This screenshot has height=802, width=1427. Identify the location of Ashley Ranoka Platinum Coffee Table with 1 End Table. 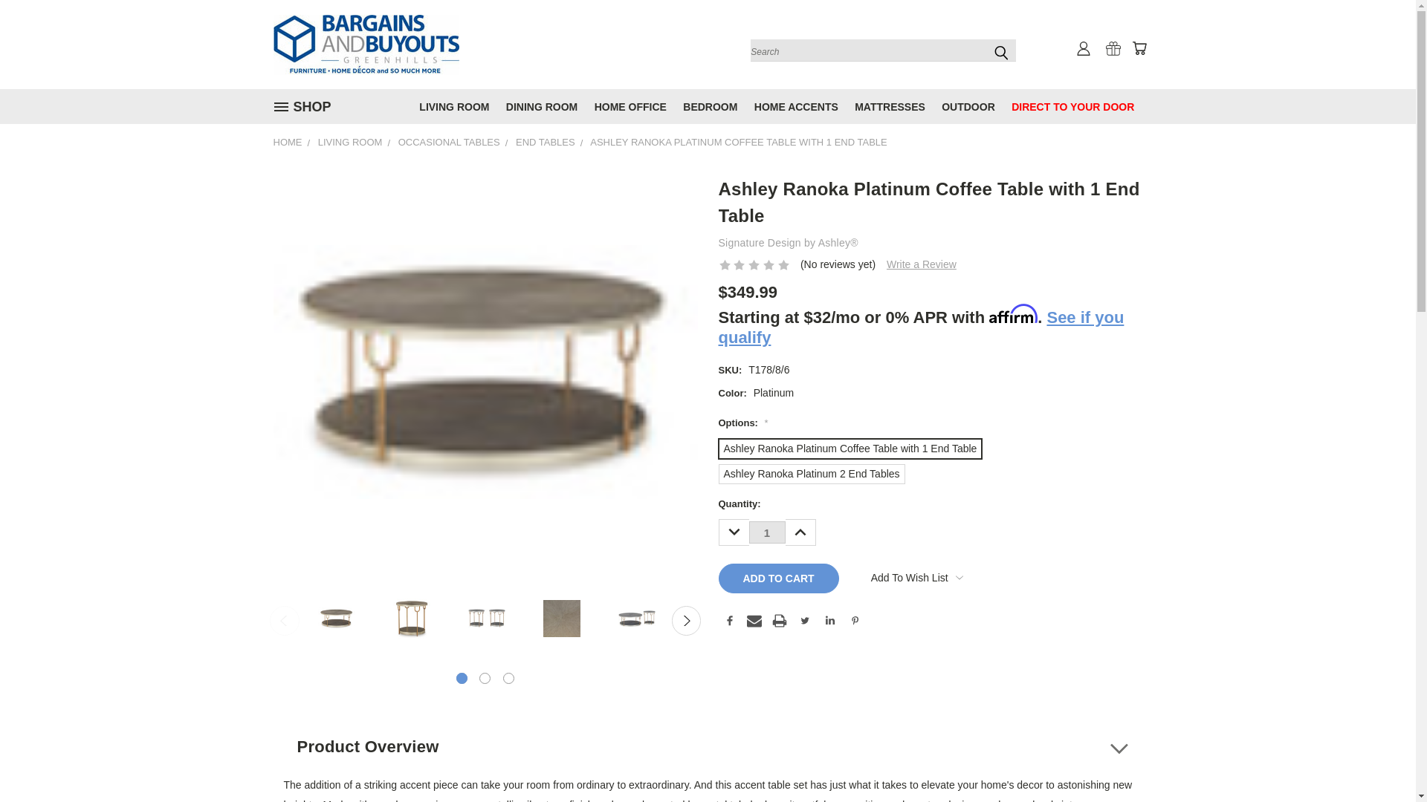
(486, 618).